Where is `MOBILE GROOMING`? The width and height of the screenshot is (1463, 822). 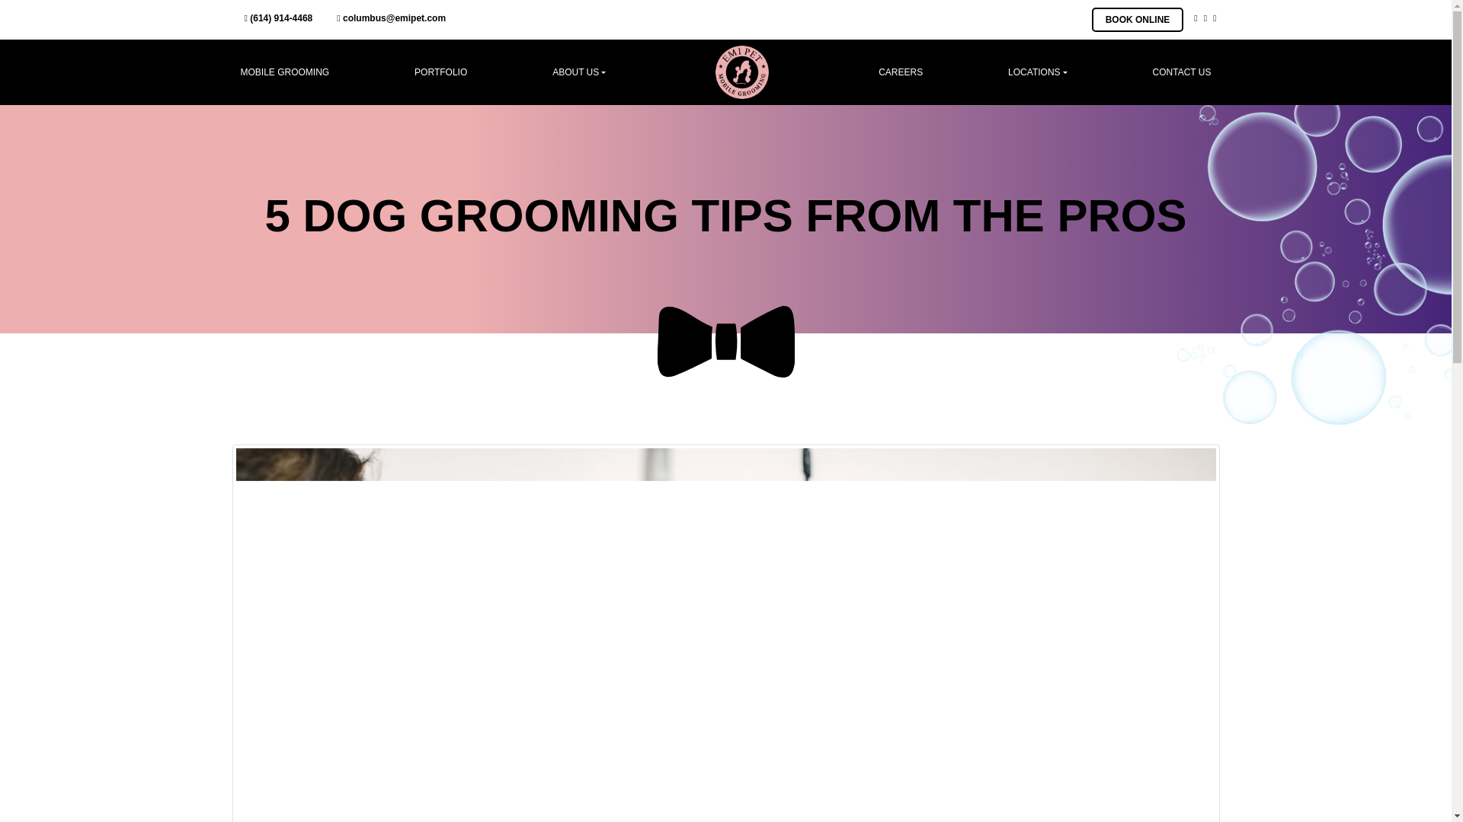
MOBILE GROOMING is located at coordinates (285, 72).